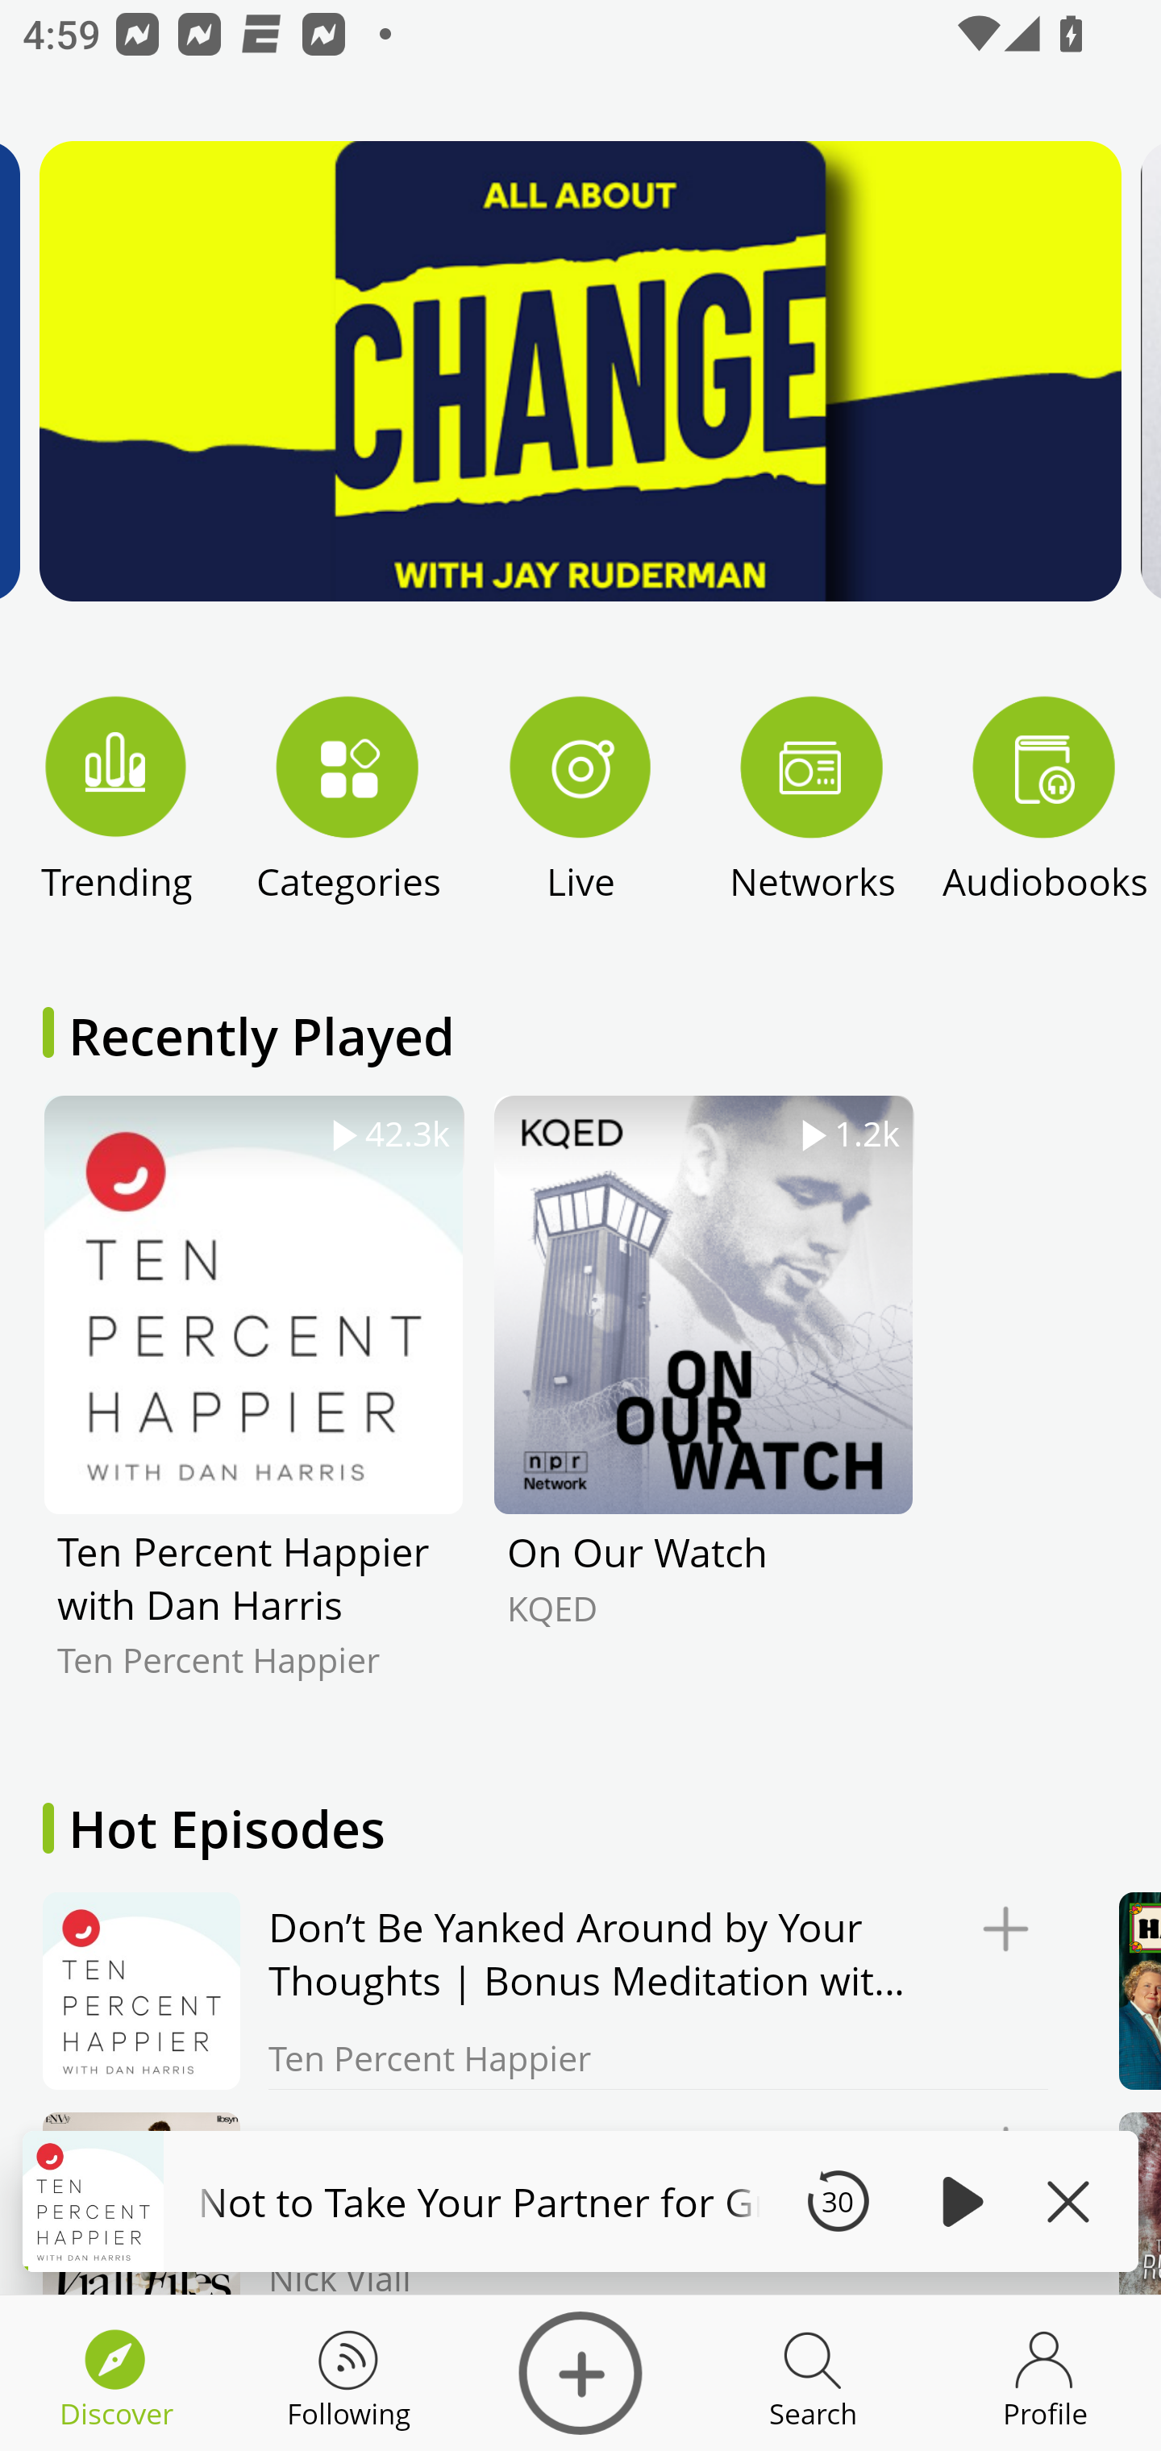  I want to click on Discover Following, so click(348, 2374).